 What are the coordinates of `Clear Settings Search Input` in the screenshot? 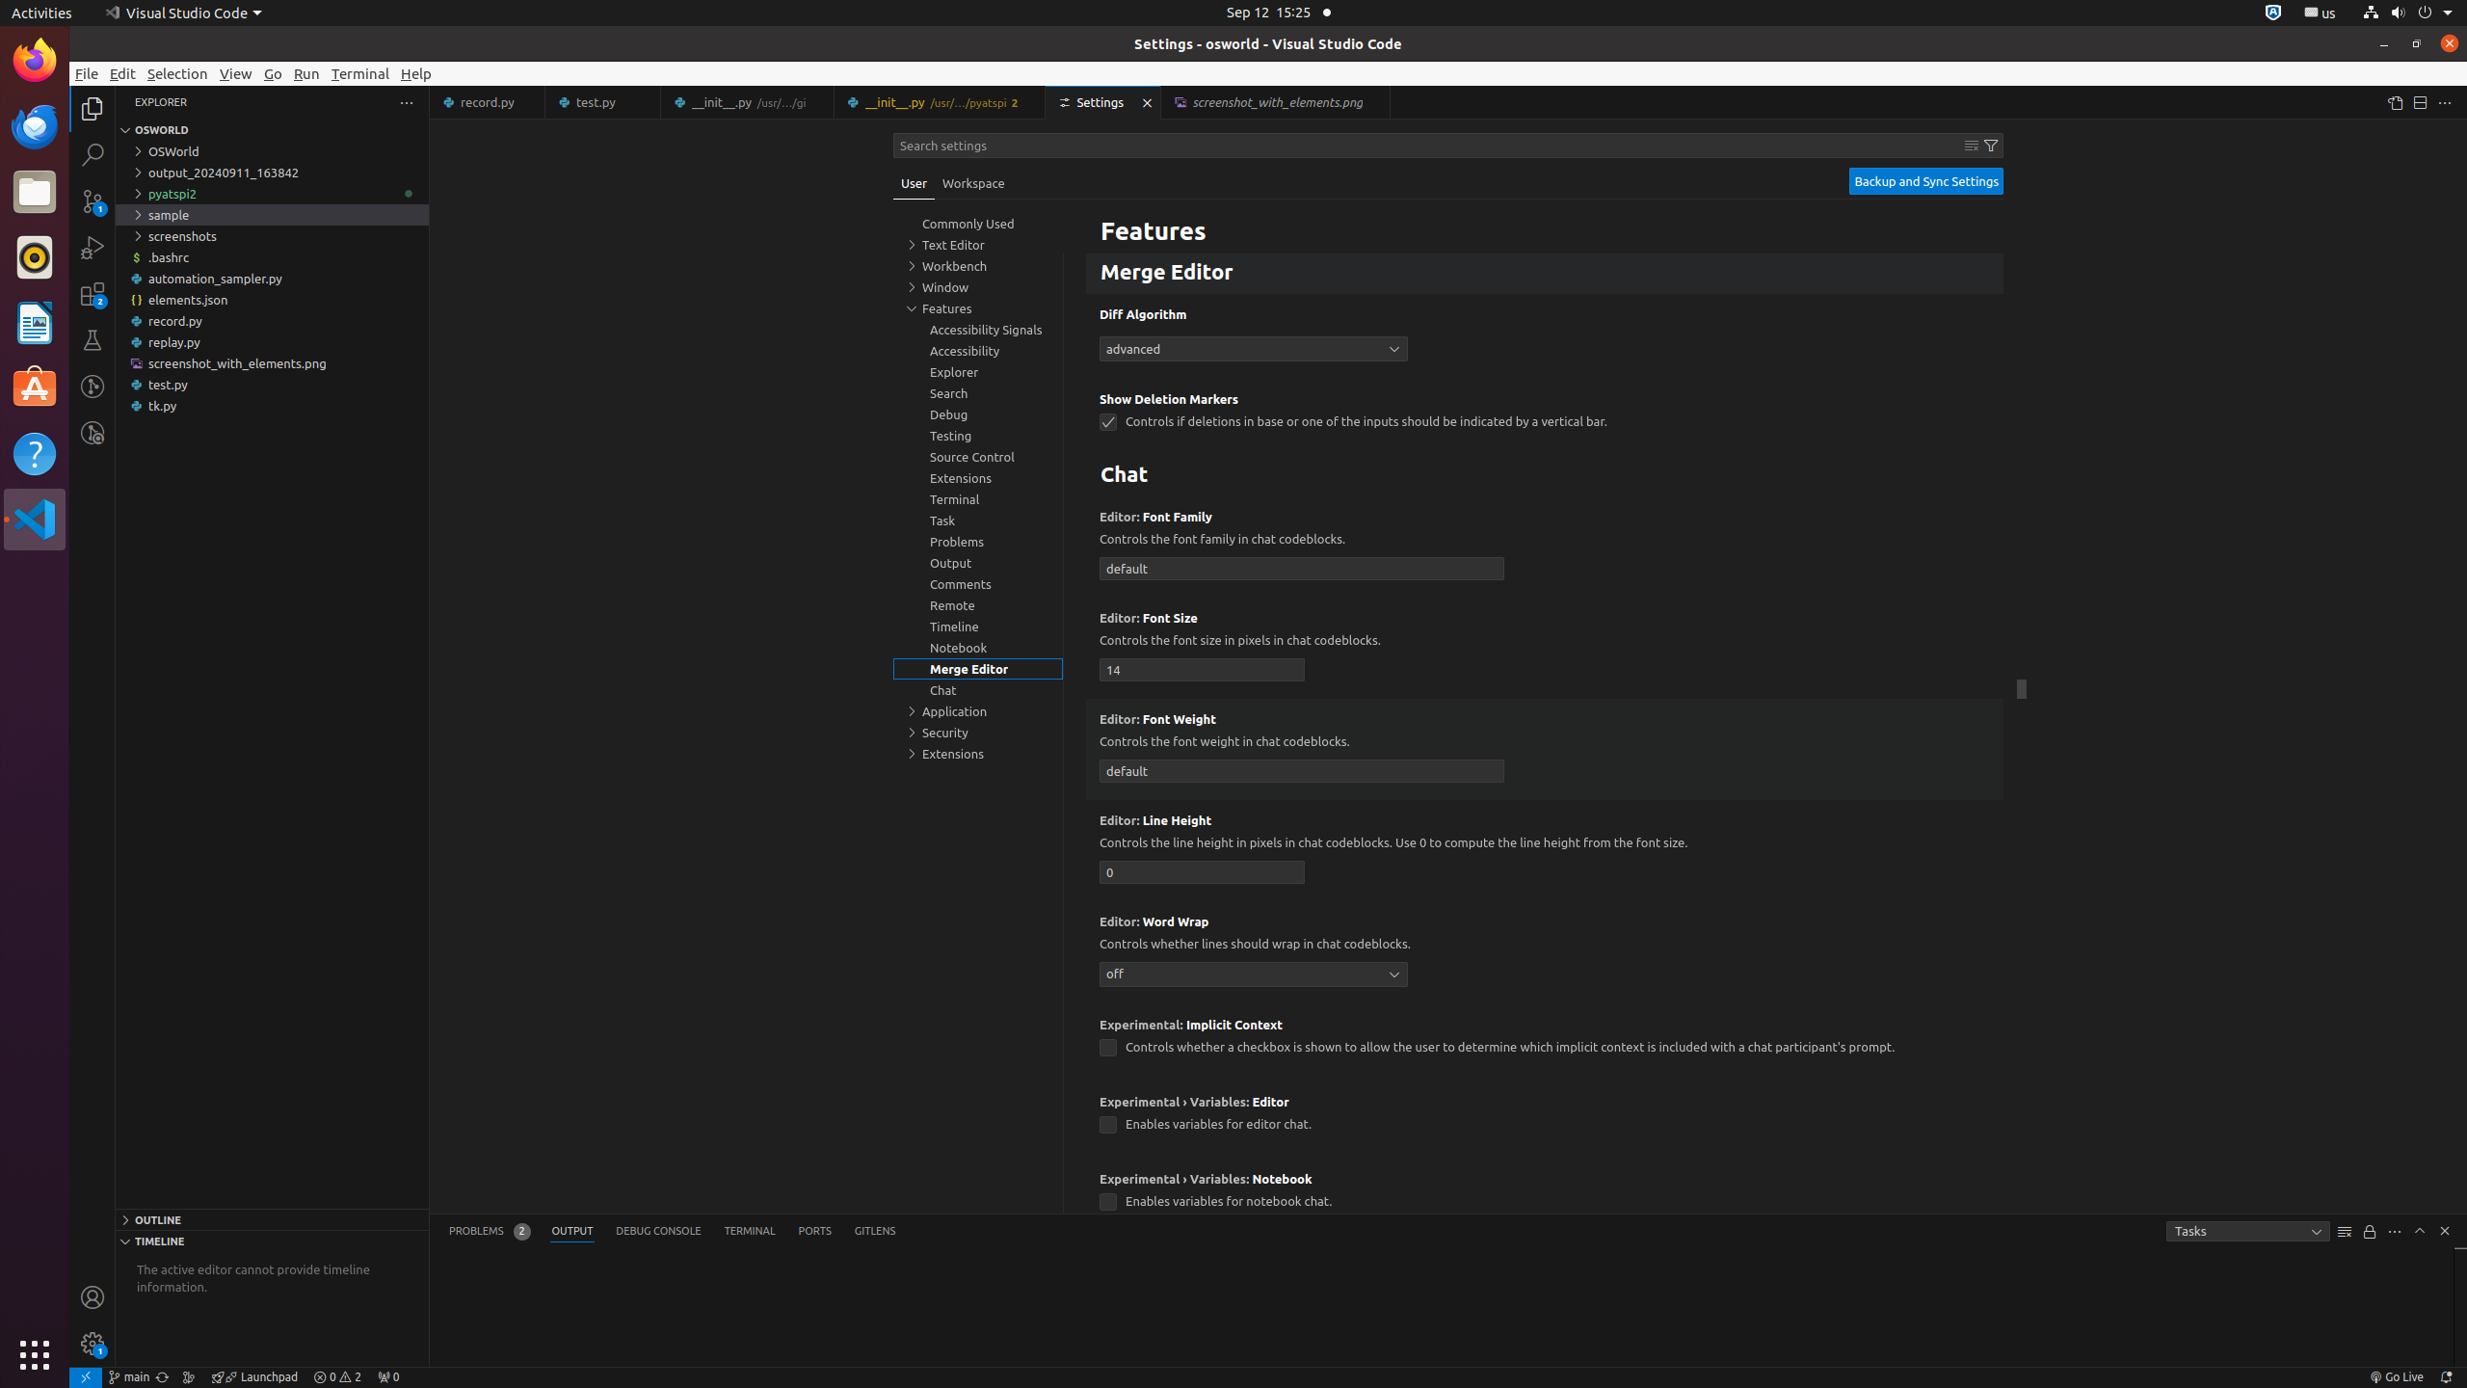 It's located at (1972, 146).